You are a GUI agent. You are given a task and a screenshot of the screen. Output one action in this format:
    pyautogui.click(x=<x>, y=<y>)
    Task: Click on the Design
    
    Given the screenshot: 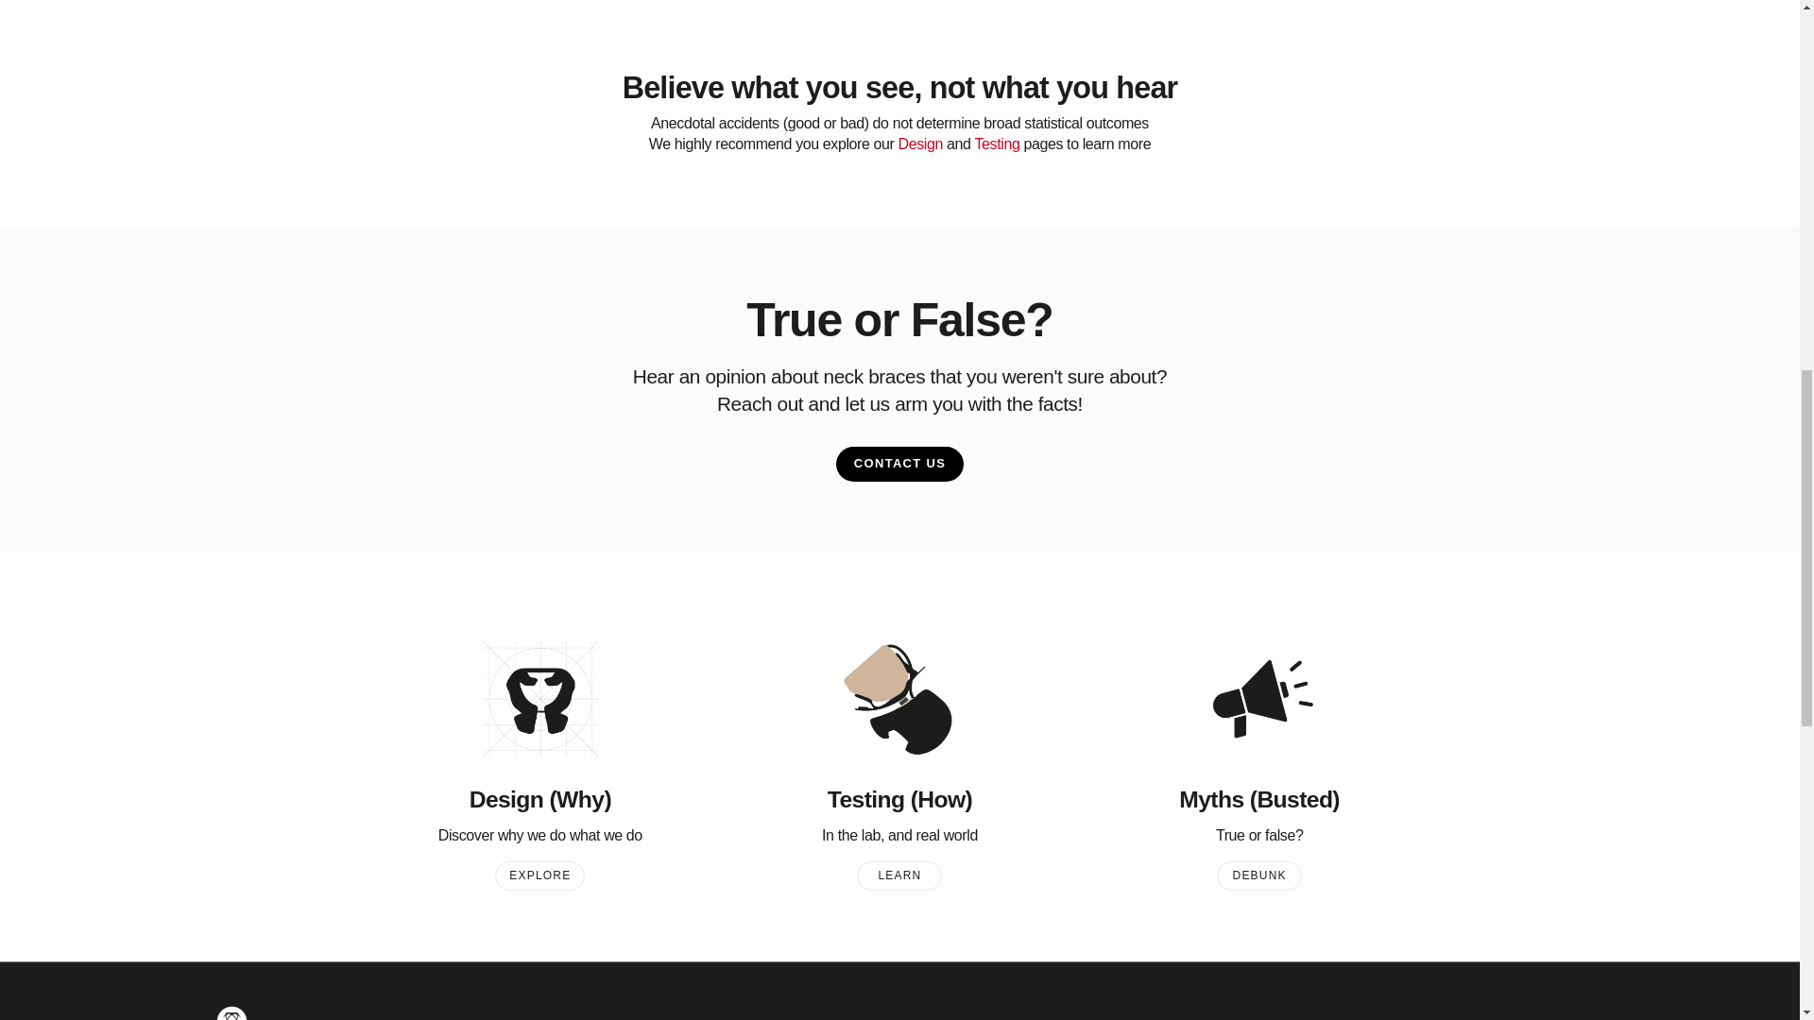 What is the action you would take?
    pyautogui.click(x=919, y=144)
    